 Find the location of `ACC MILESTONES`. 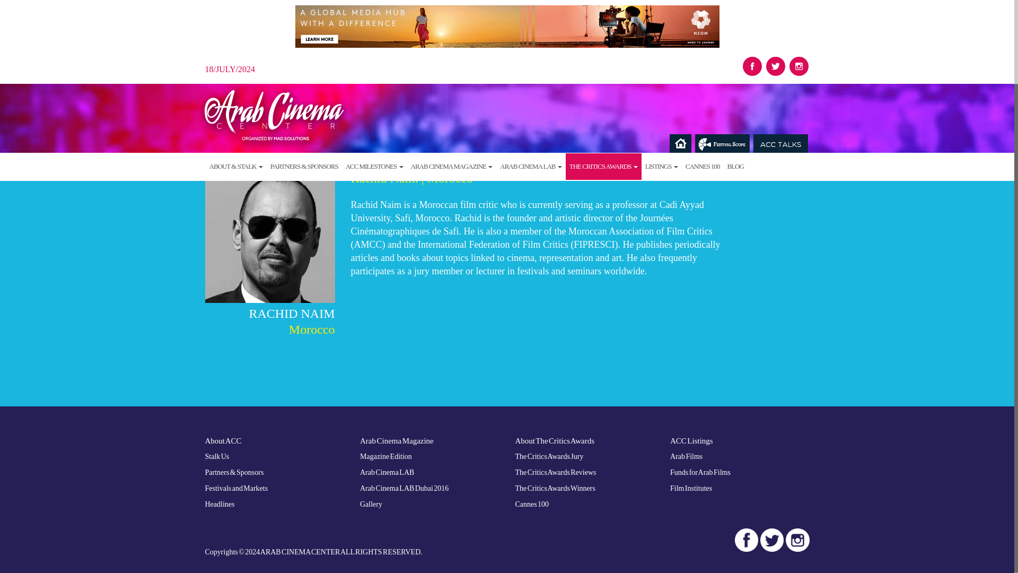

ACC MILESTONES is located at coordinates (374, 68).